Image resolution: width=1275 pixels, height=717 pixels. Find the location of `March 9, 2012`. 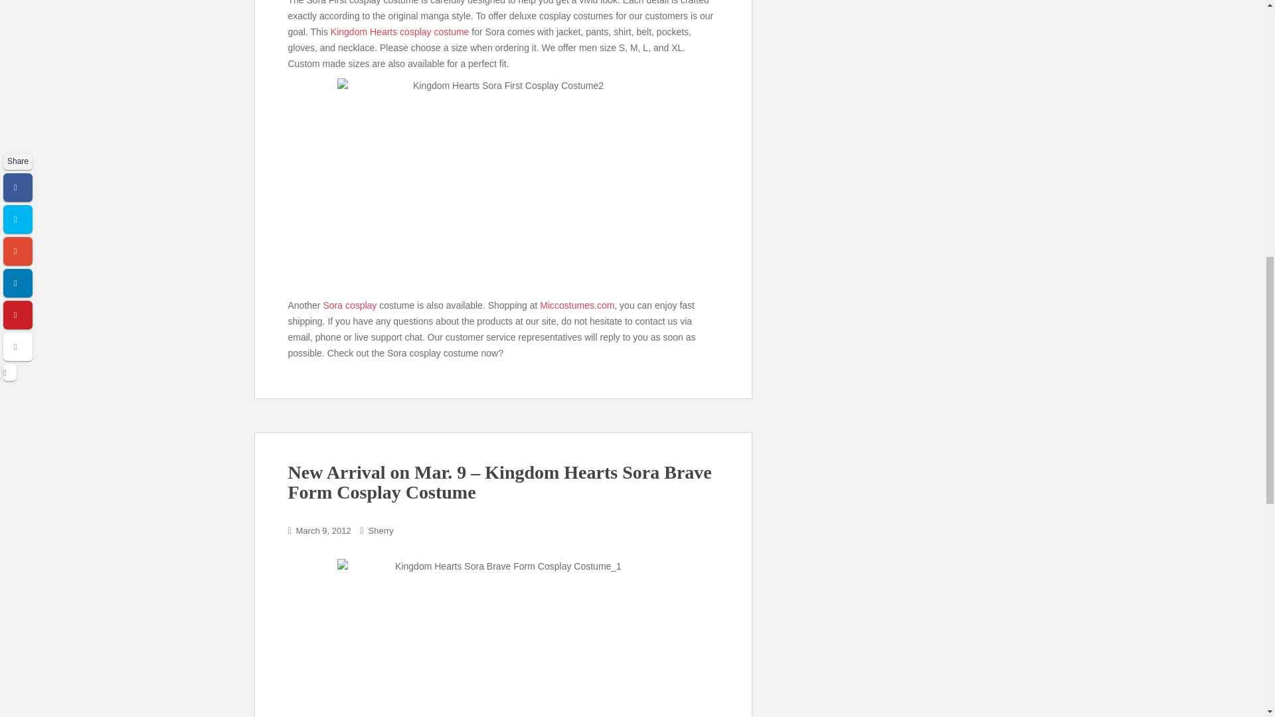

March 9, 2012 is located at coordinates (323, 530).